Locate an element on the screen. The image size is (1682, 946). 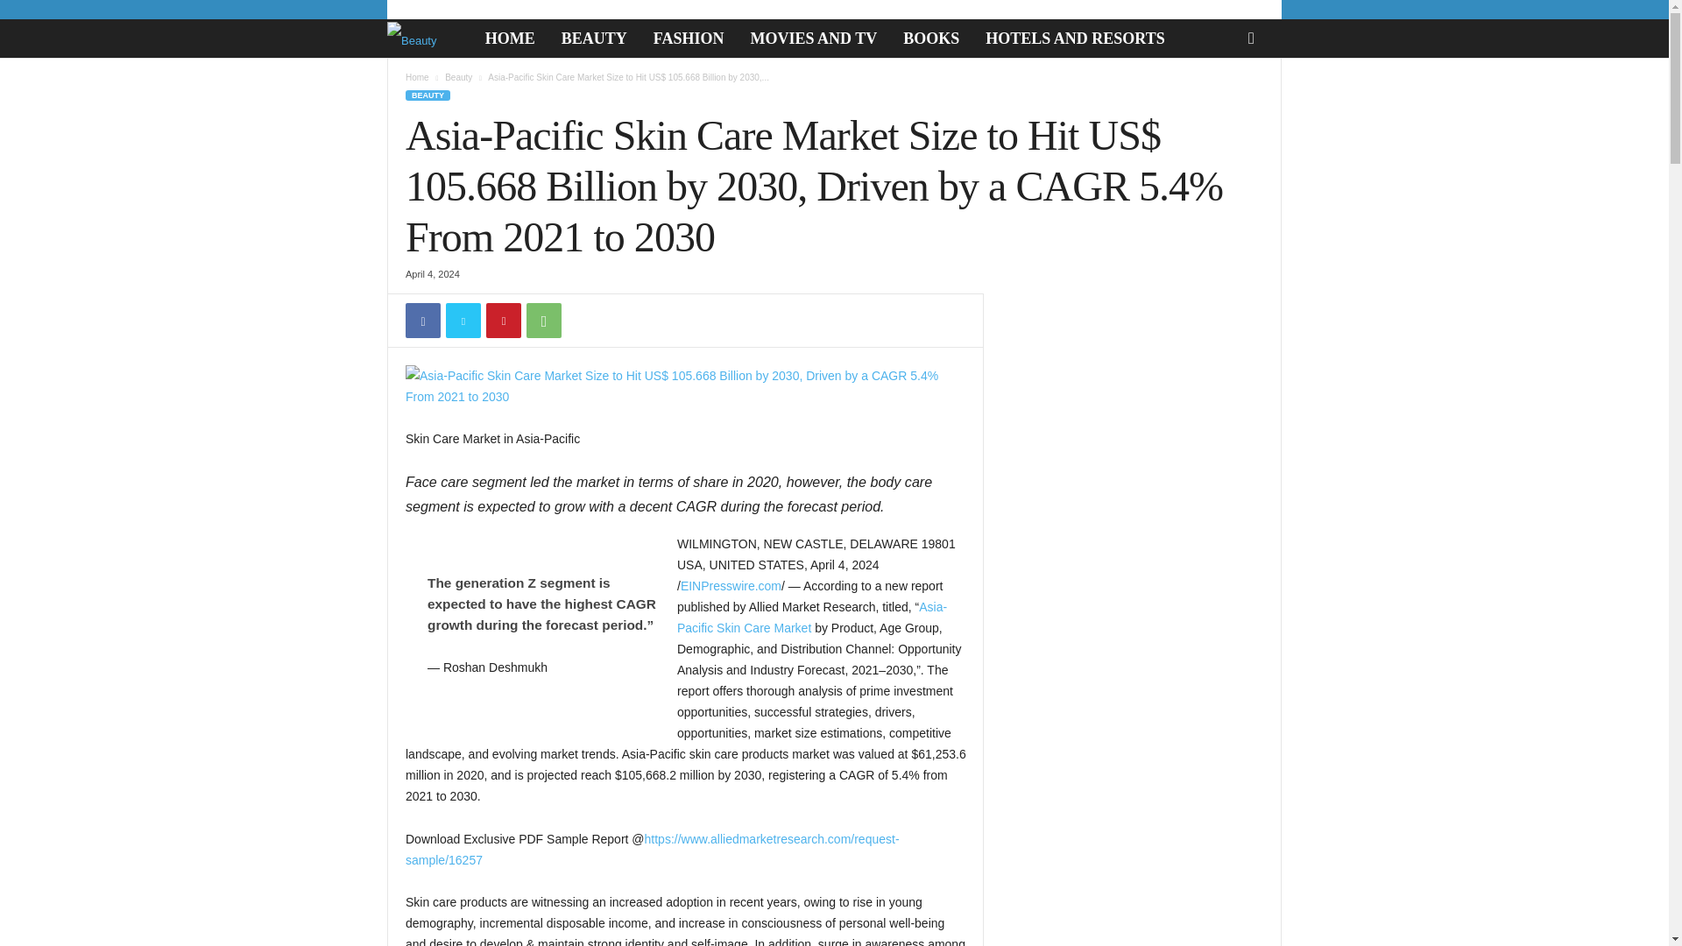
Home is located at coordinates (417, 77).